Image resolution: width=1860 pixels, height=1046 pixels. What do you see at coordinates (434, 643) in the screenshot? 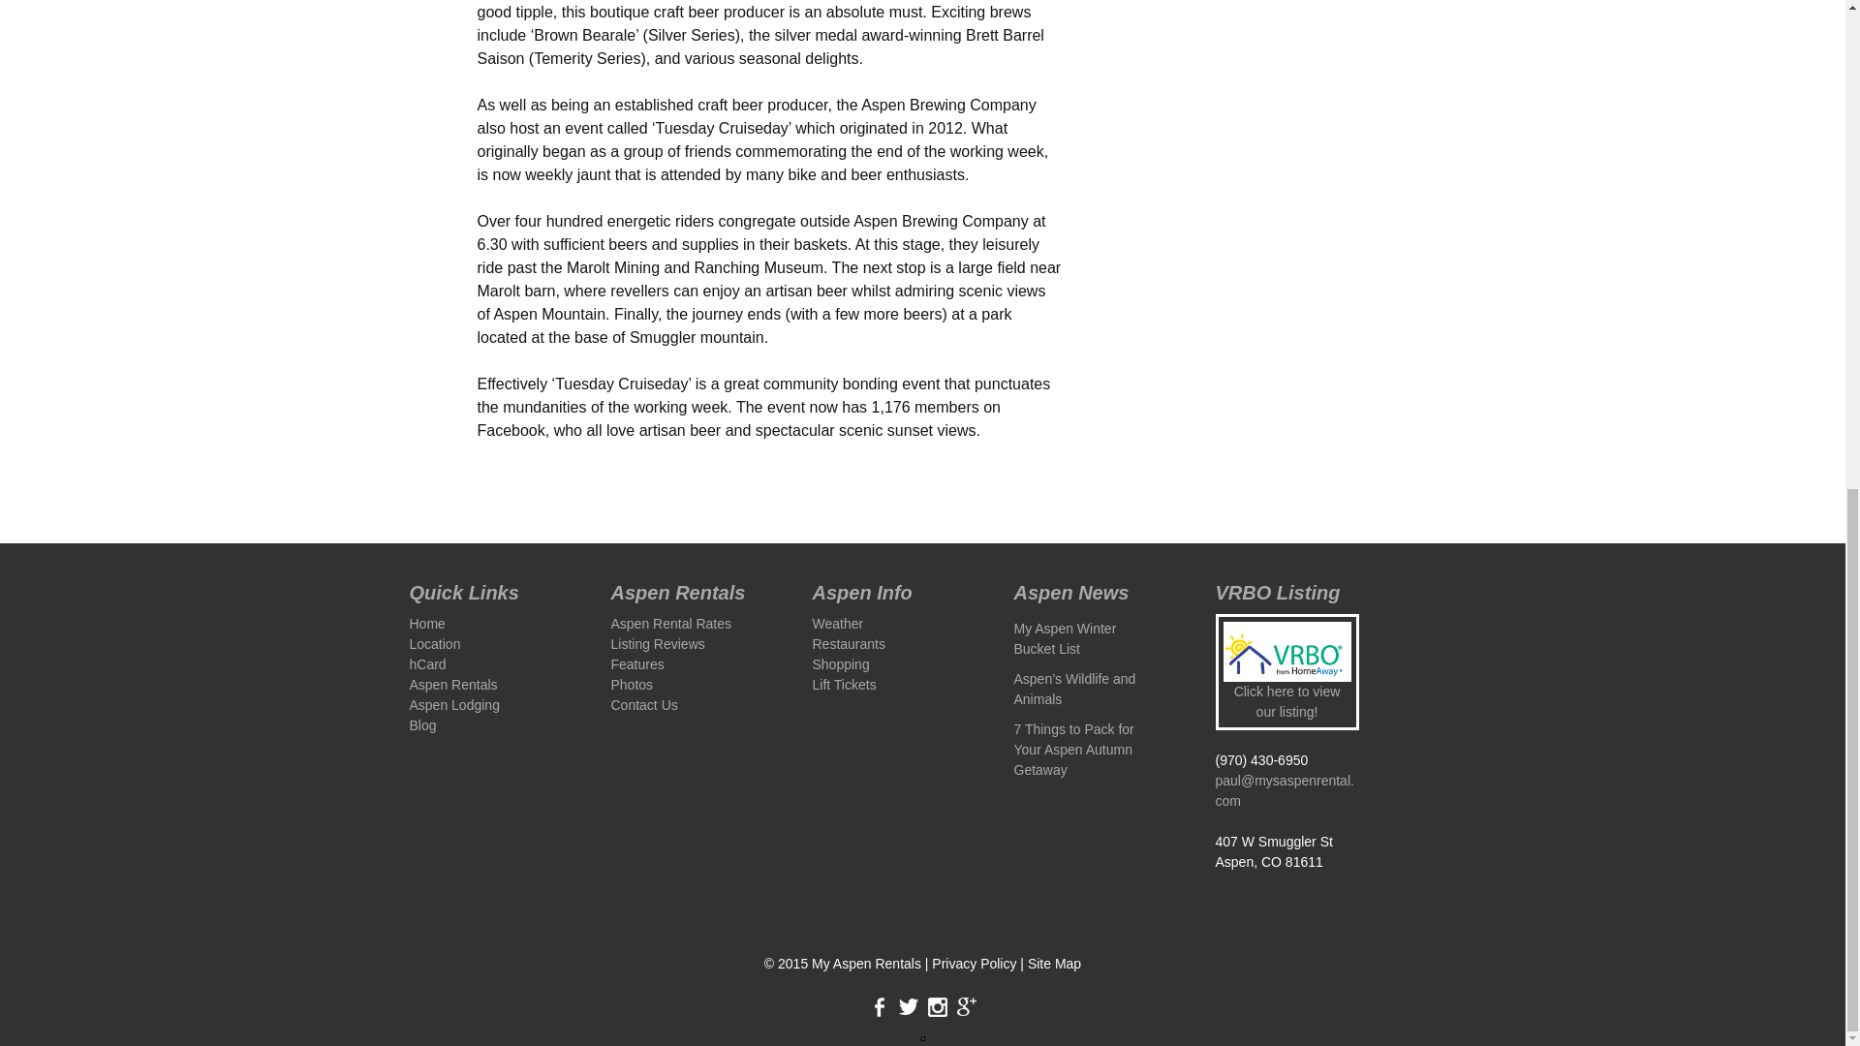
I see `Location` at bounding box center [434, 643].